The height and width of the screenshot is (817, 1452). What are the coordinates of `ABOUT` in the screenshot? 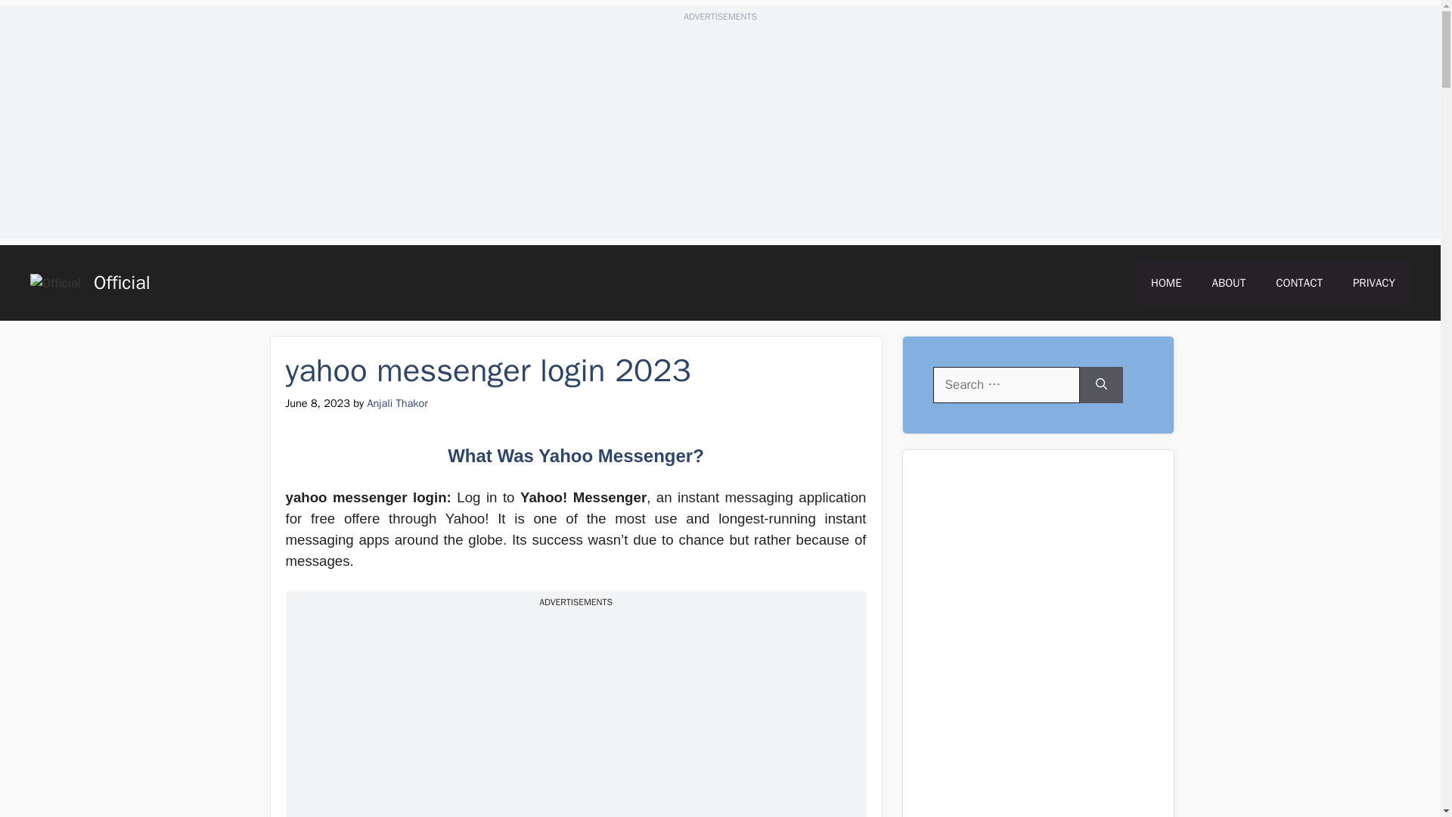 It's located at (1229, 283).